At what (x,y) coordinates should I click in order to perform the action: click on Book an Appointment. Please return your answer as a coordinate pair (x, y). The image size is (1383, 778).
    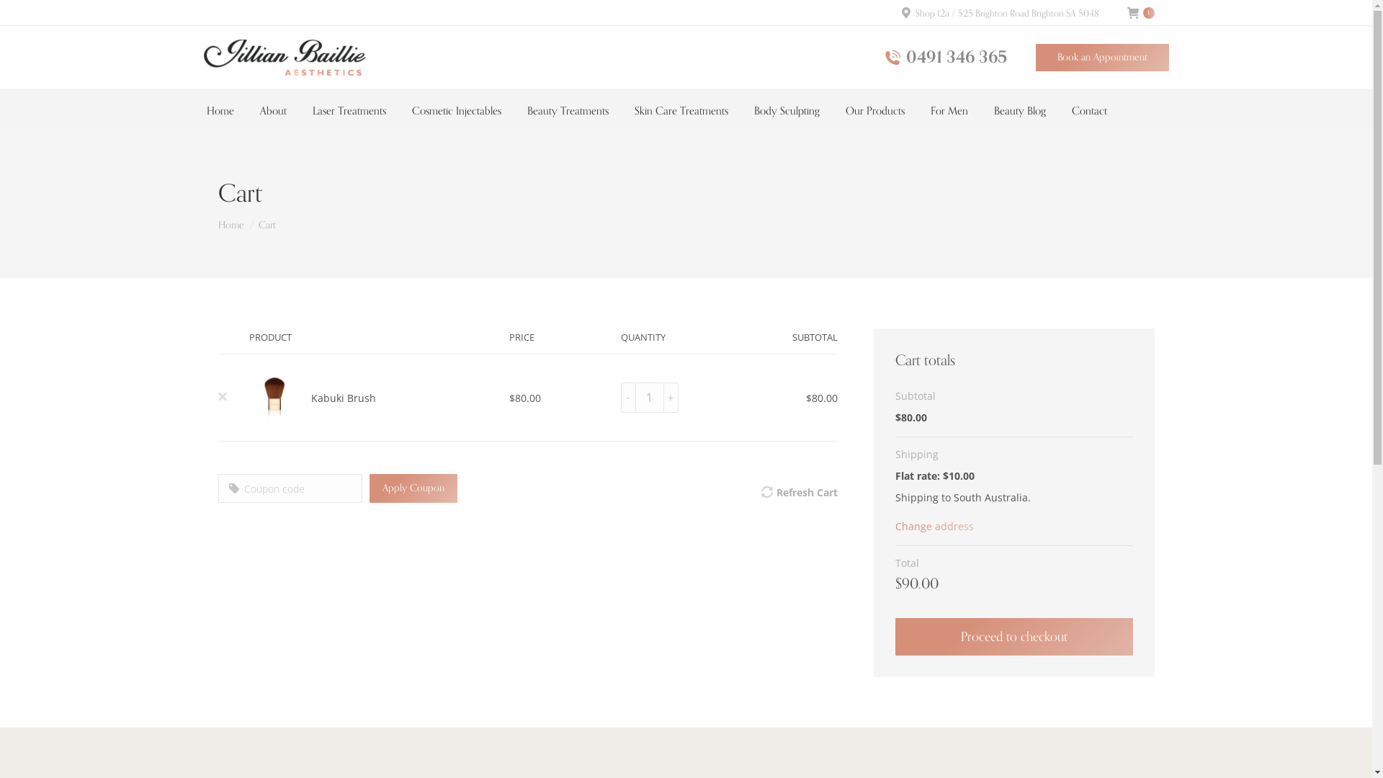
    Looking at the image, I should click on (1102, 57).